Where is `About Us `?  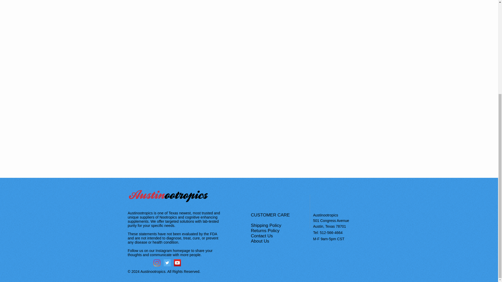
About Us  is located at coordinates (261, 241).